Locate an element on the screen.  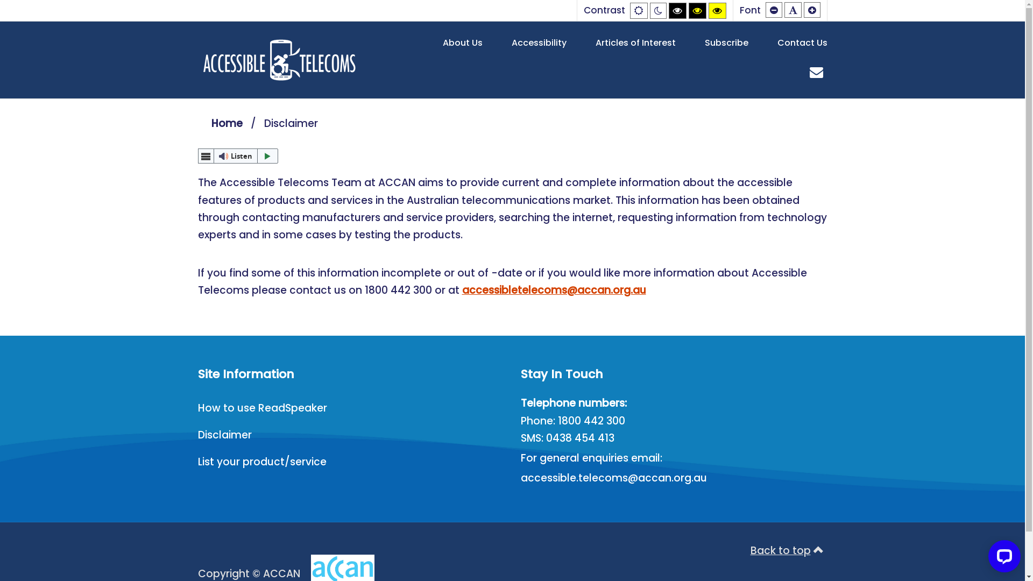
How to use ReadSpeaker is located at coordinates (263, 408).